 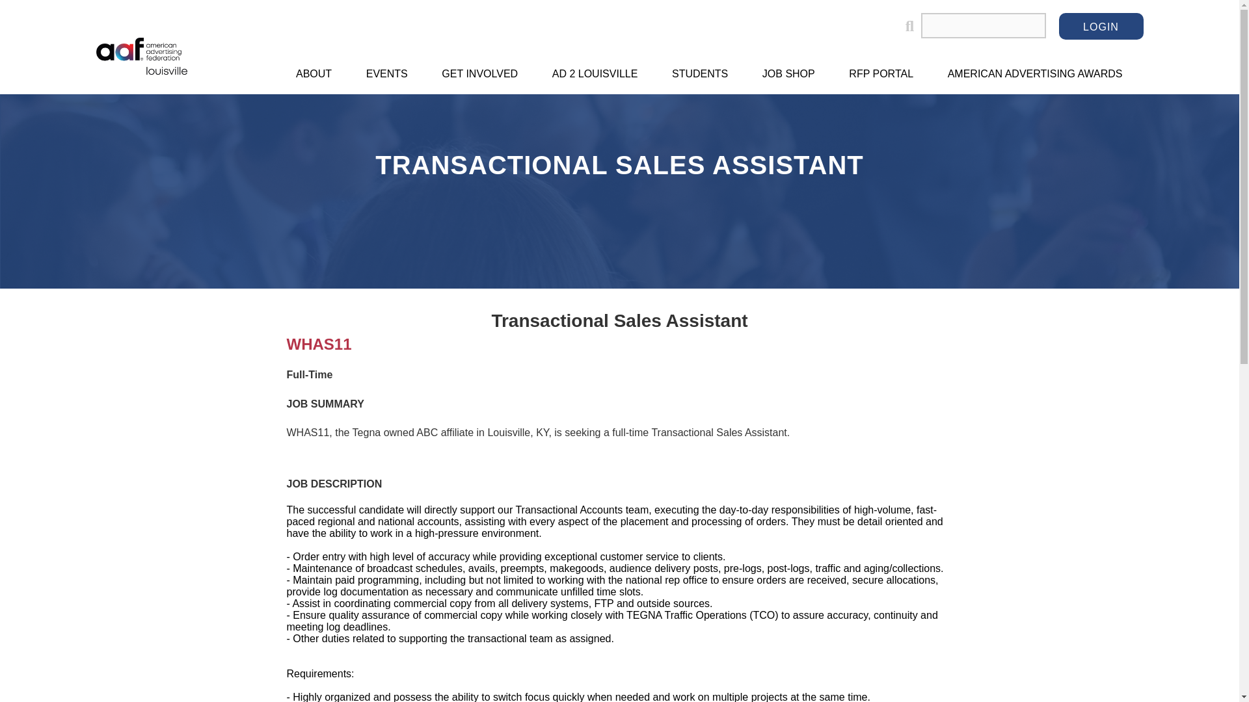 I want to click on STUDENTS, so click(x=700, y=74).